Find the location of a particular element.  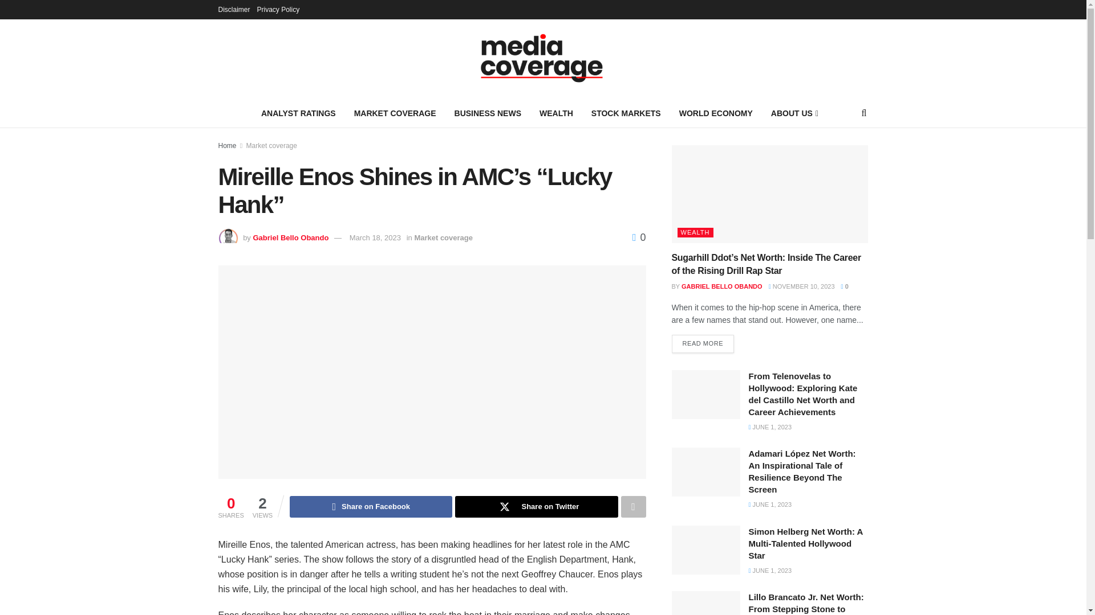

Market coverage is located at coordinates (443, 238).